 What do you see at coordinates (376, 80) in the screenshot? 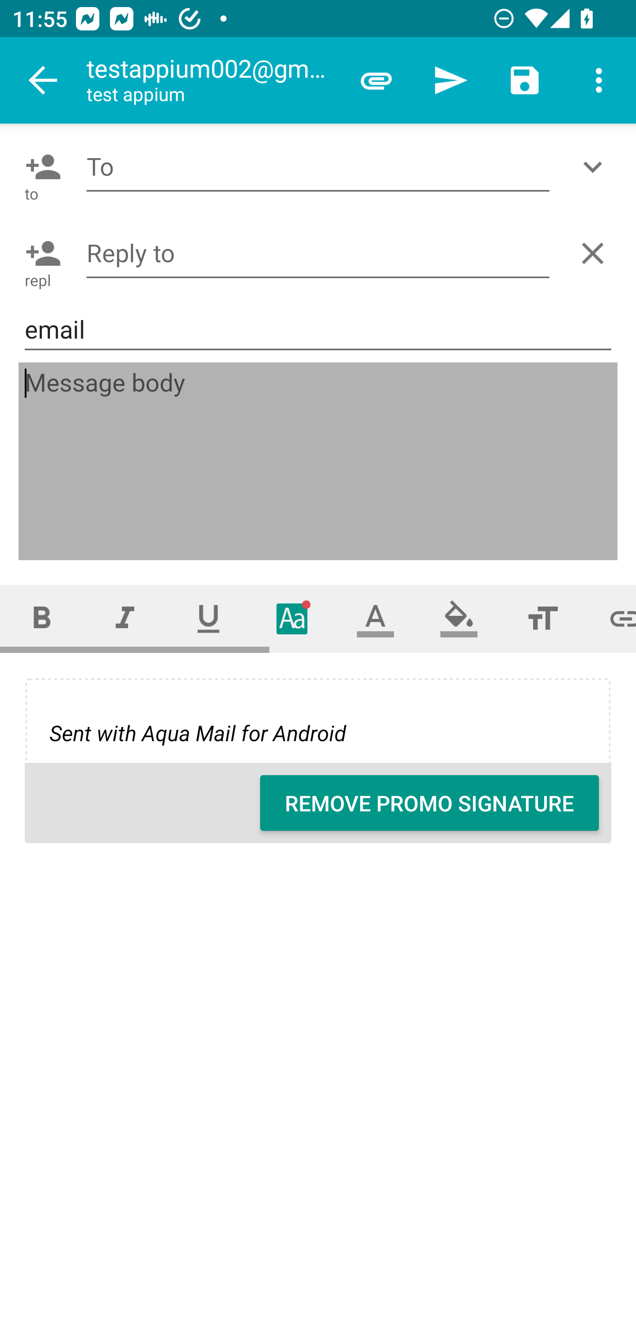
I see `Attach` at bounding box center [376, 80].